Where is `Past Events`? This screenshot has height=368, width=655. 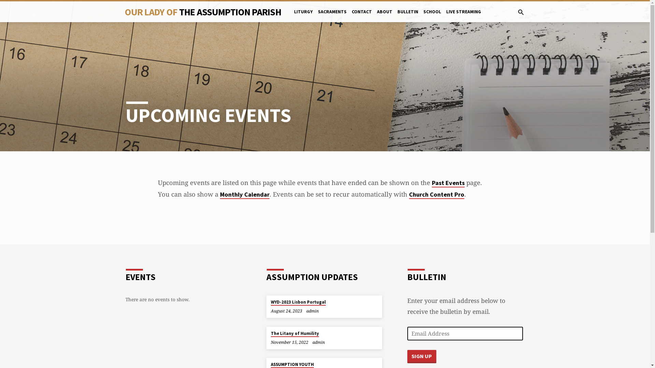 Past Events is located at coordinates (448, 183).